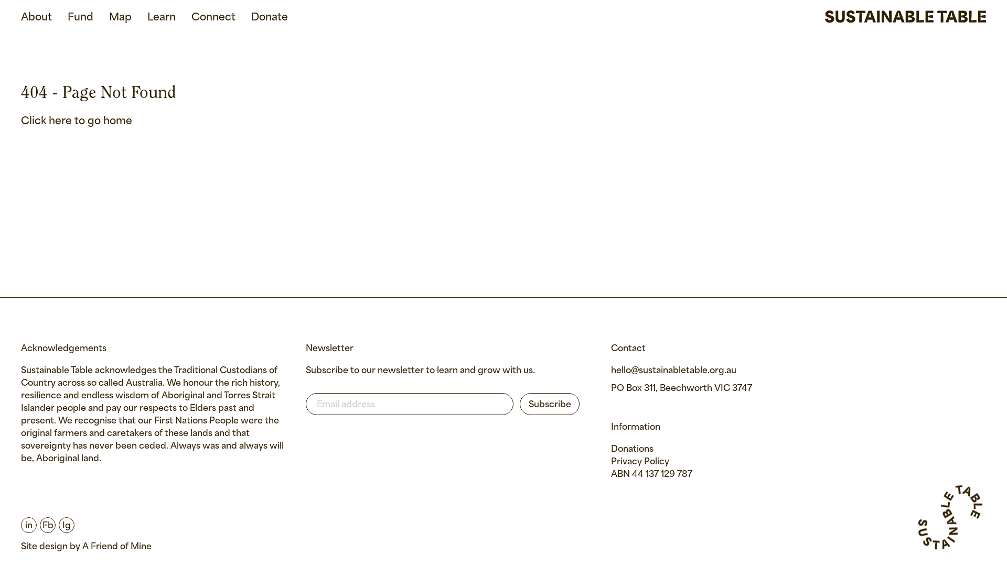  What do you see at coordinates (213, 18) in the screenshot?
I see `Connect` at bounding box center [213, 18].